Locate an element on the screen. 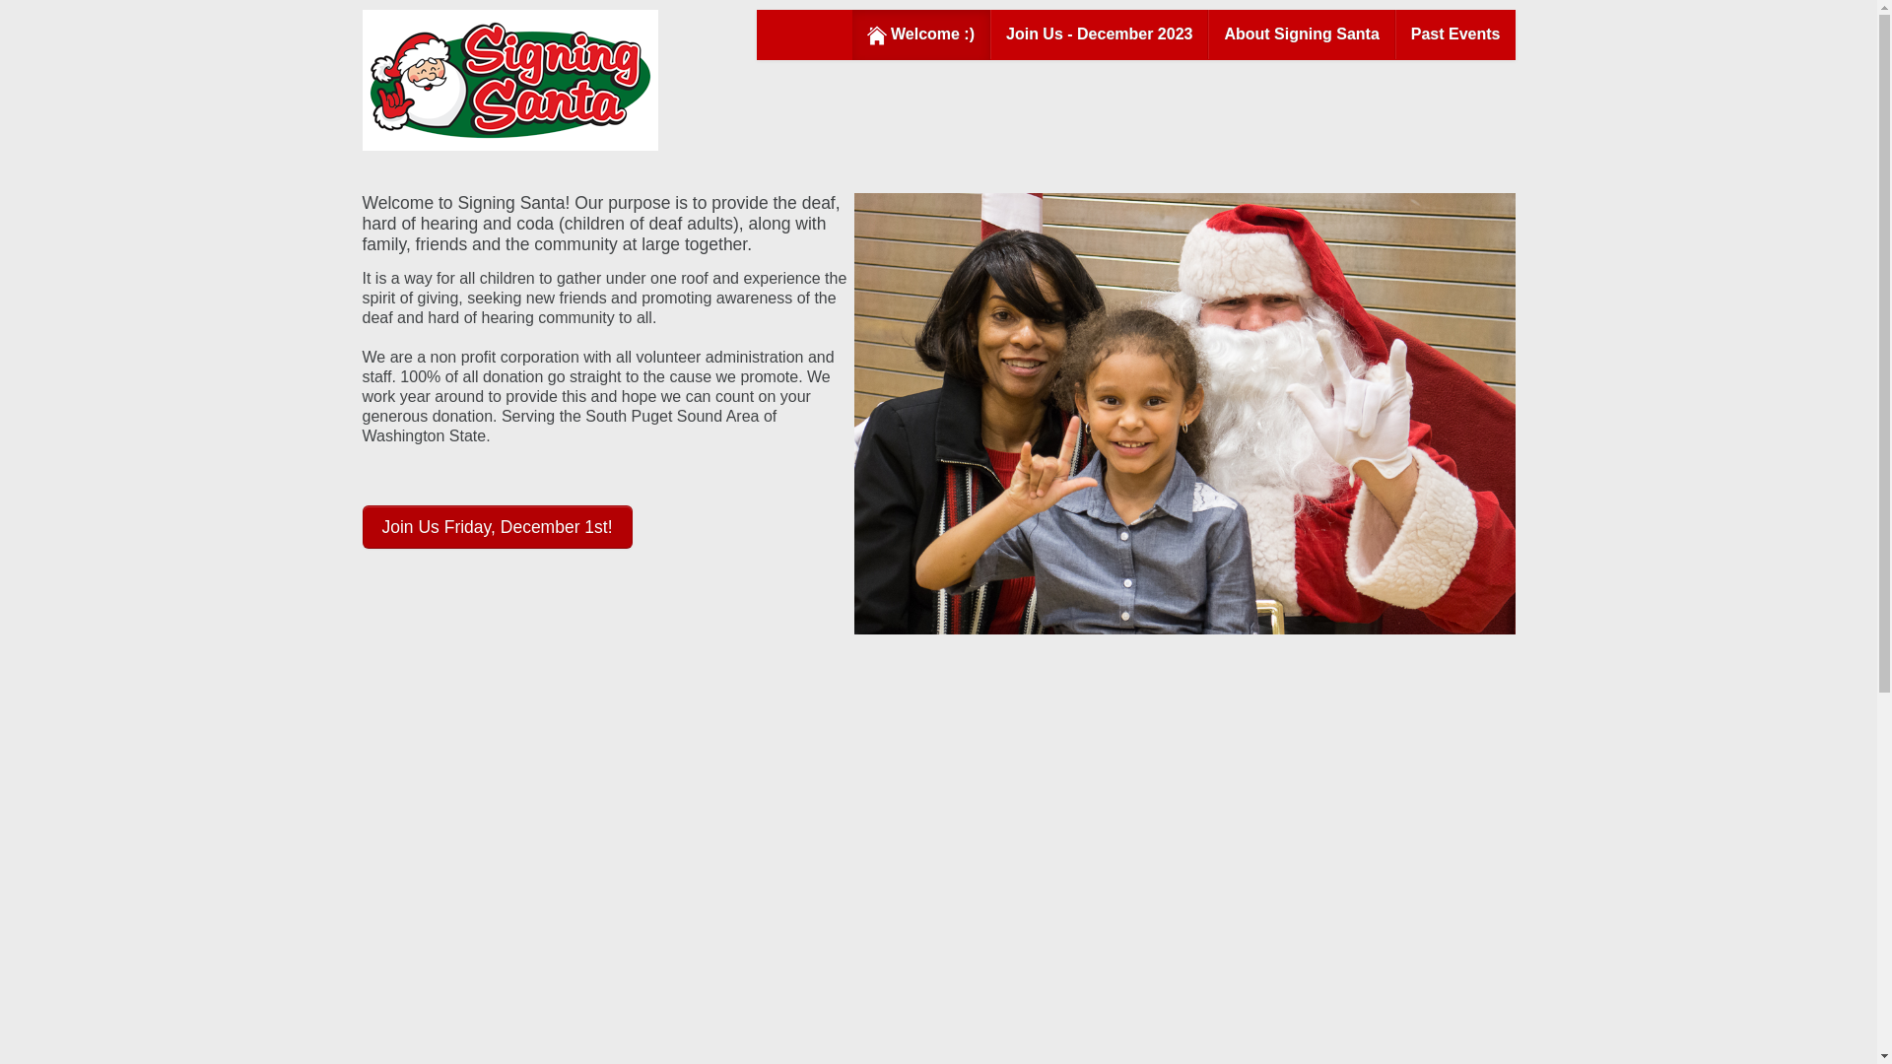 This screenshot has height=1064, width=1892. Join Us Friday, December 1st! is located at coordinates (497, 527).